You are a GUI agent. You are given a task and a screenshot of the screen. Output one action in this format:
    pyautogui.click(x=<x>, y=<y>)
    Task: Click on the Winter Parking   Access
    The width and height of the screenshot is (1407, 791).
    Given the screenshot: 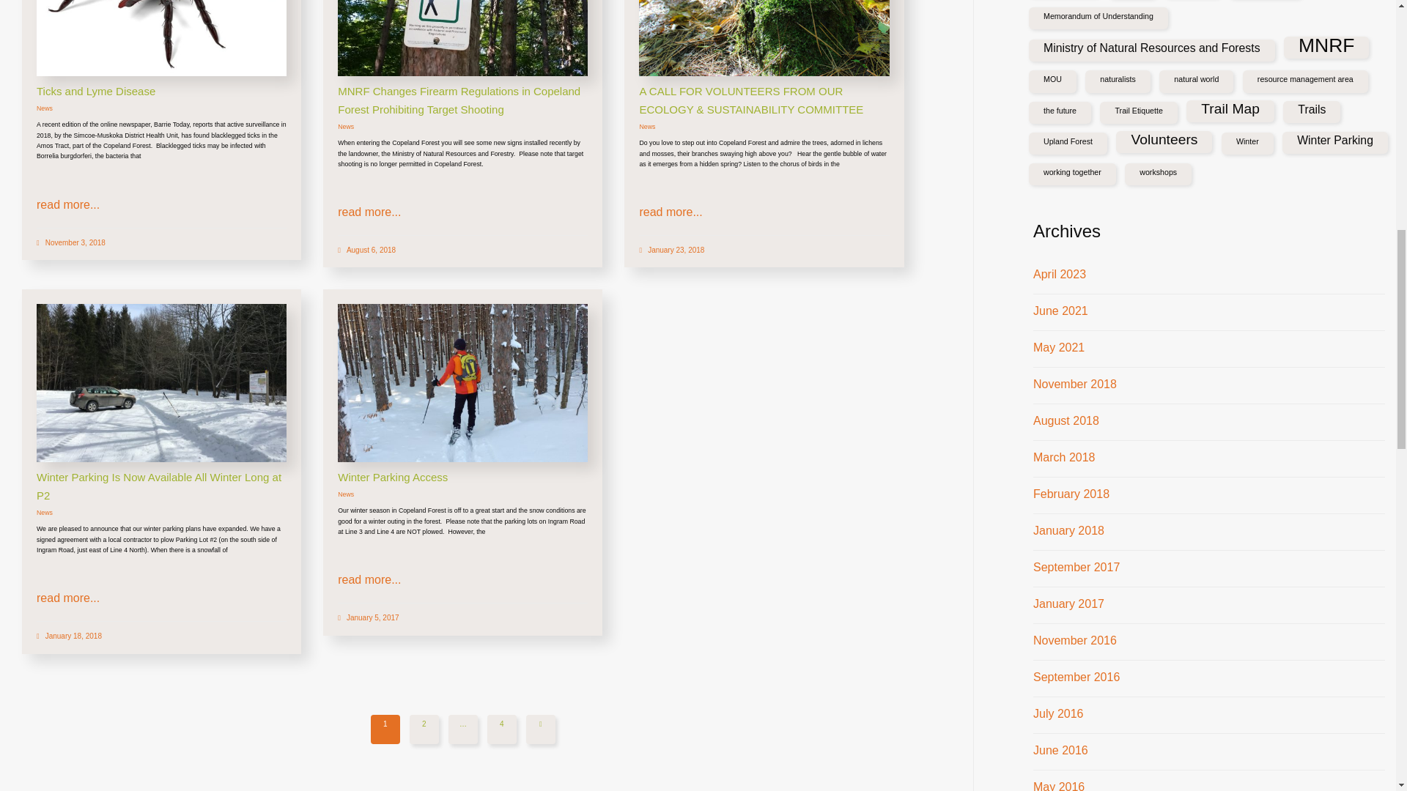 What is the action you would take?
    pyautogui.click(x=462, y=382)
    